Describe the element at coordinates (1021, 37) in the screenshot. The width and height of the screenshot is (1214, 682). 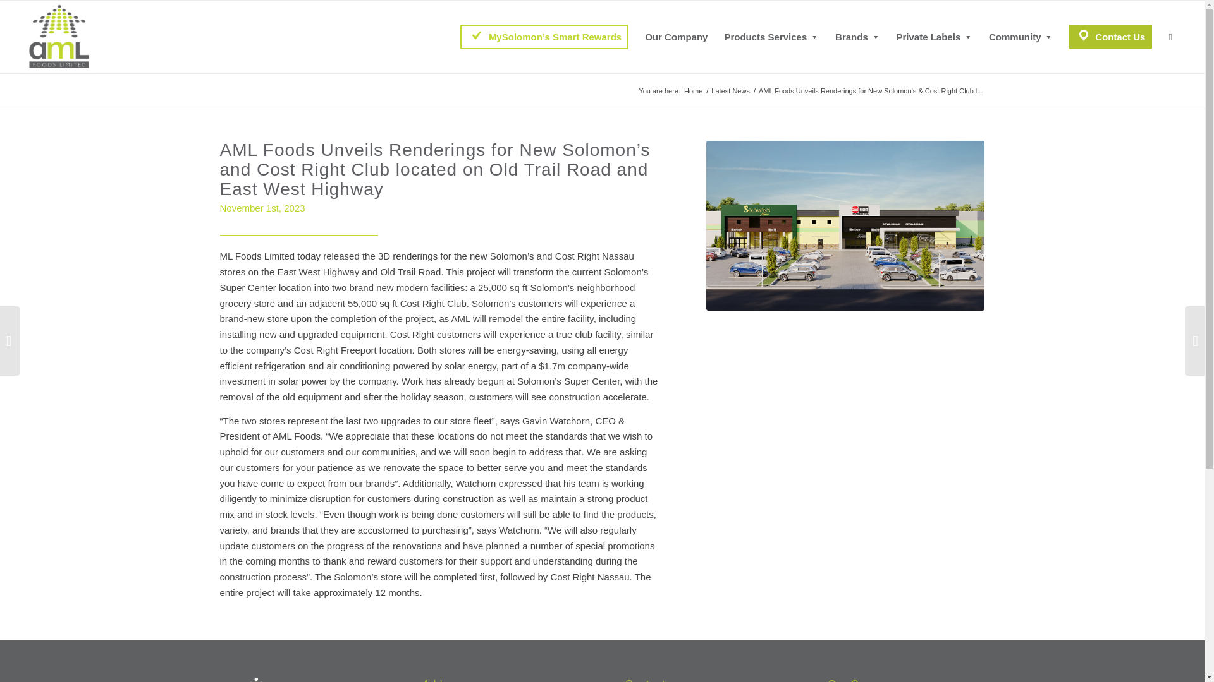
I see `Community` at that location.